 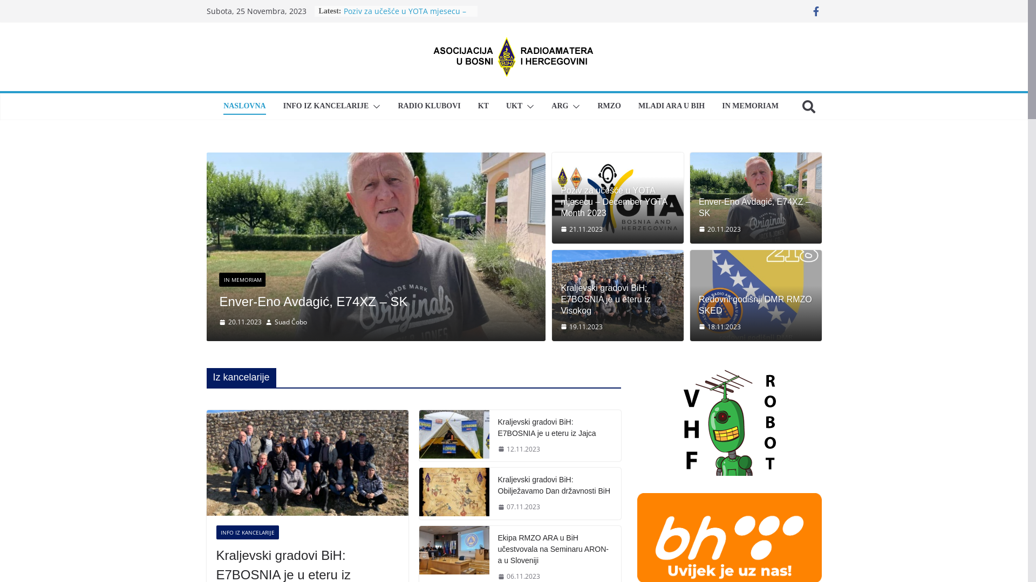 I want to click on 19.11.2023, so click(x=582, y=327).